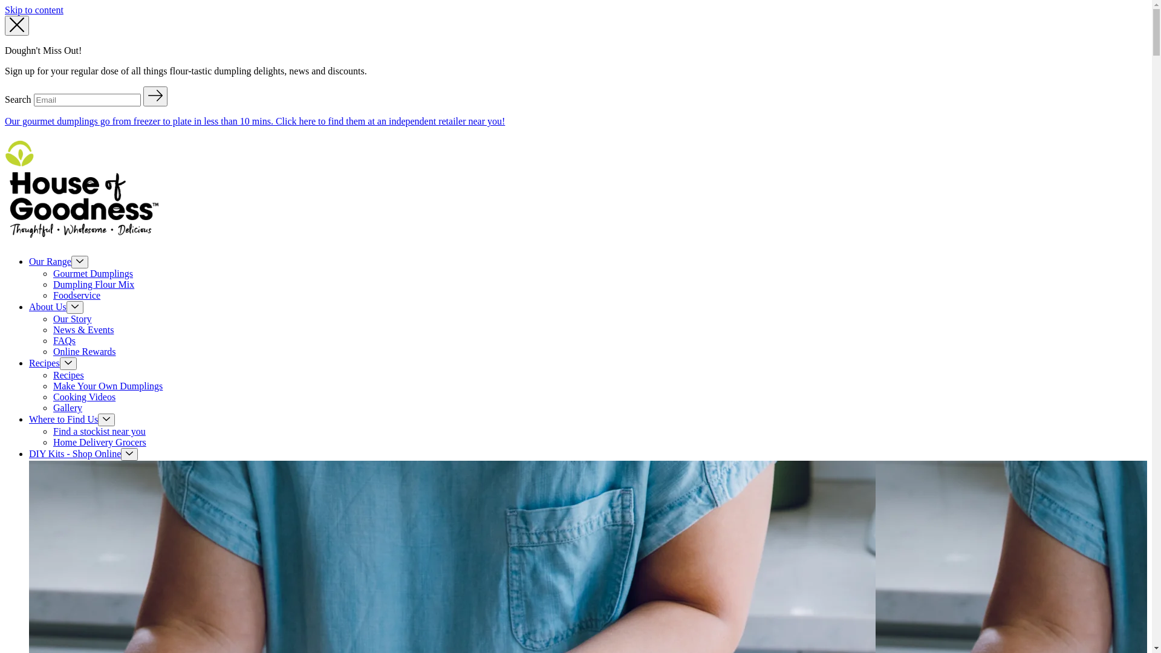 Image resolution: width=1161 pixels, height=653 pixels. Describe the element at coordinates (50, 261) in the screenshot. I see `Our Range` at that location.